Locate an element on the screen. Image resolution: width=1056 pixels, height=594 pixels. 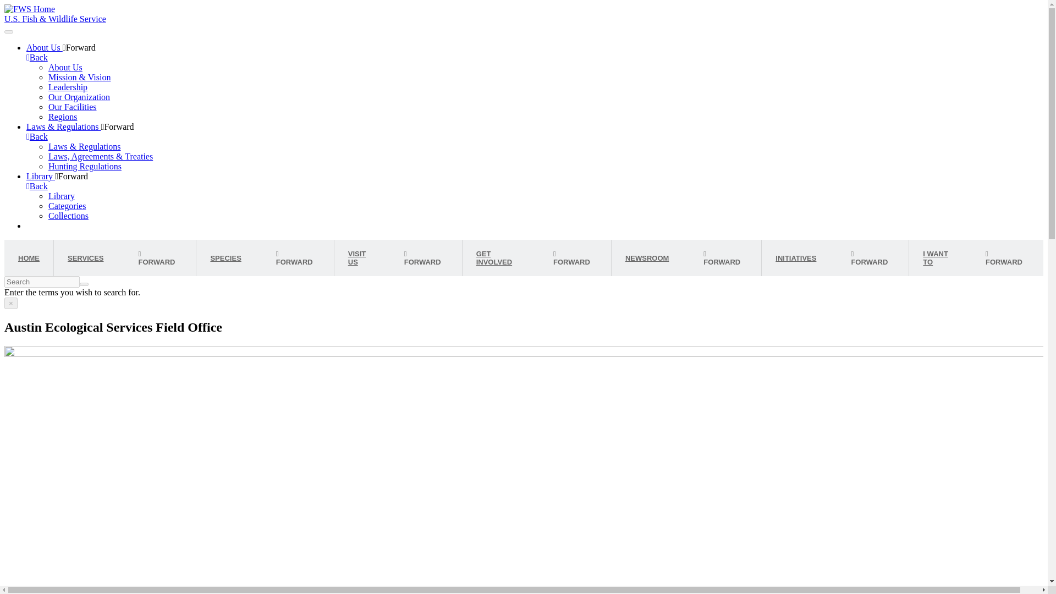
Library is located at coordinates (41, 176).